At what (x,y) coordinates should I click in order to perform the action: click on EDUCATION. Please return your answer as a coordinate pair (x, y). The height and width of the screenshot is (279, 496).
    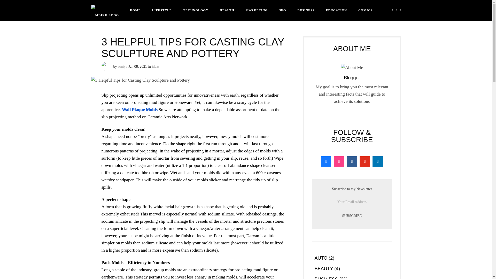
    Looking at the image, I should click on (336, 10).